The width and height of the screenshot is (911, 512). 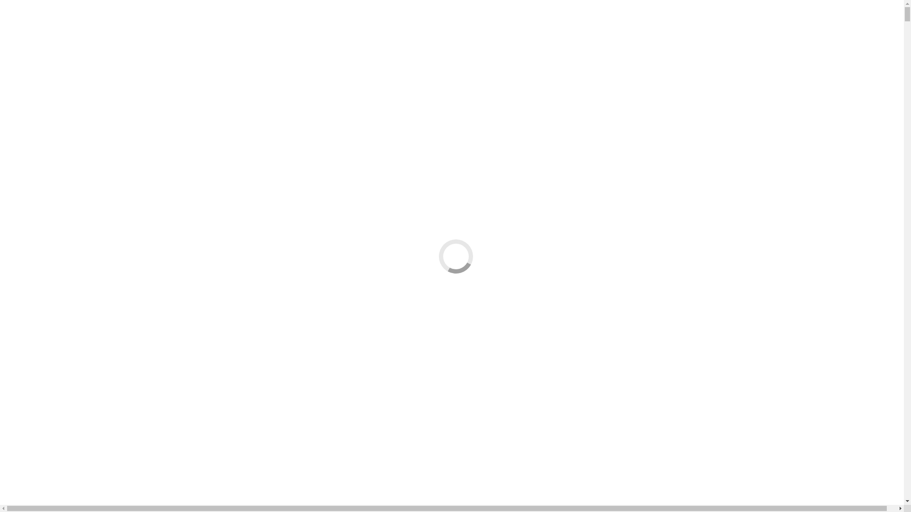 I want to click on CATH NEW PRAYER, so click(x=77, y=135).